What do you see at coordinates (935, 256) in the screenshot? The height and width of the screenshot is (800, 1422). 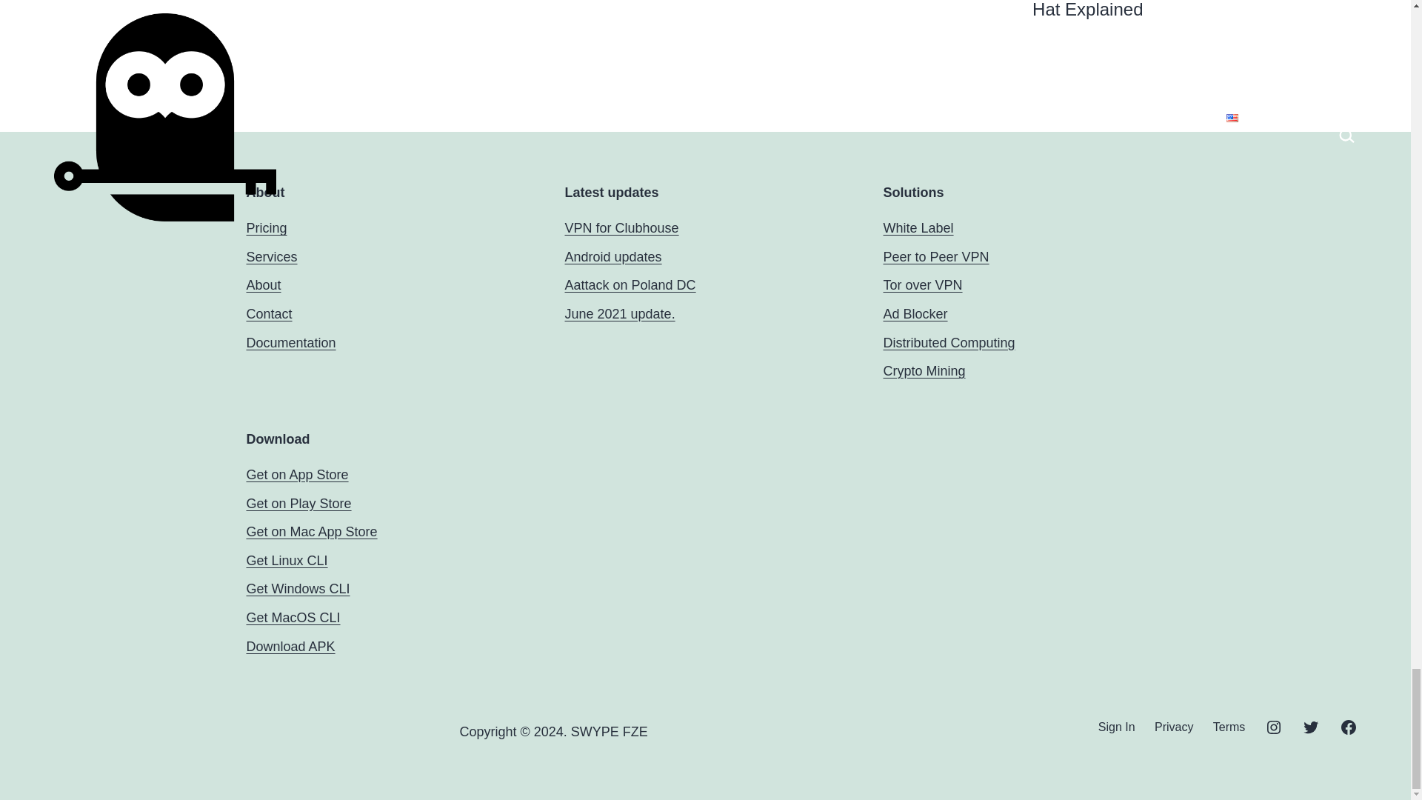 I see `Peer to Peer VPN` at bounding box center [935, 256].